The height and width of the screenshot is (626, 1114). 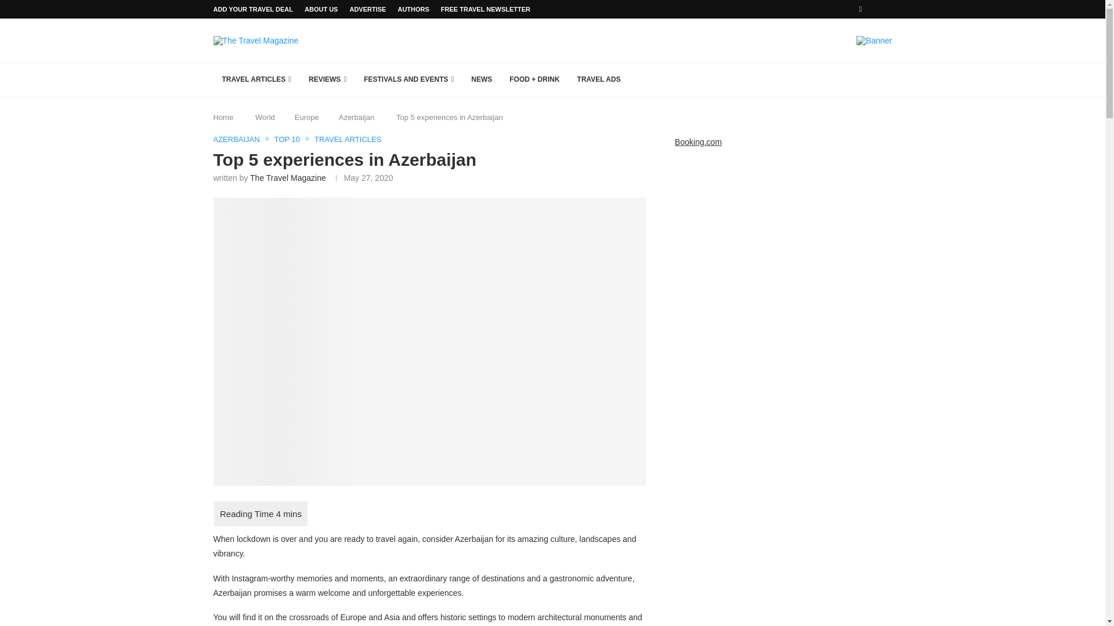 What do you see at coordinates (599, 80) in the screenshot?
I see `Travel Classifieds` at bounding box center [599, 80].